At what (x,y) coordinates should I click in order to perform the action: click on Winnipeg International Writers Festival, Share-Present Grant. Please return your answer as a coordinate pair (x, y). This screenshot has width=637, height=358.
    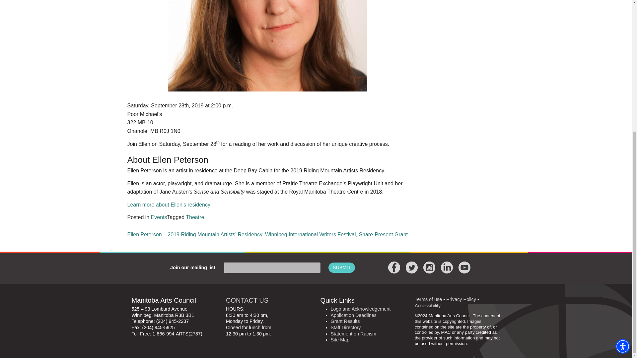
    Looking at the image, I should click on (336, 234).